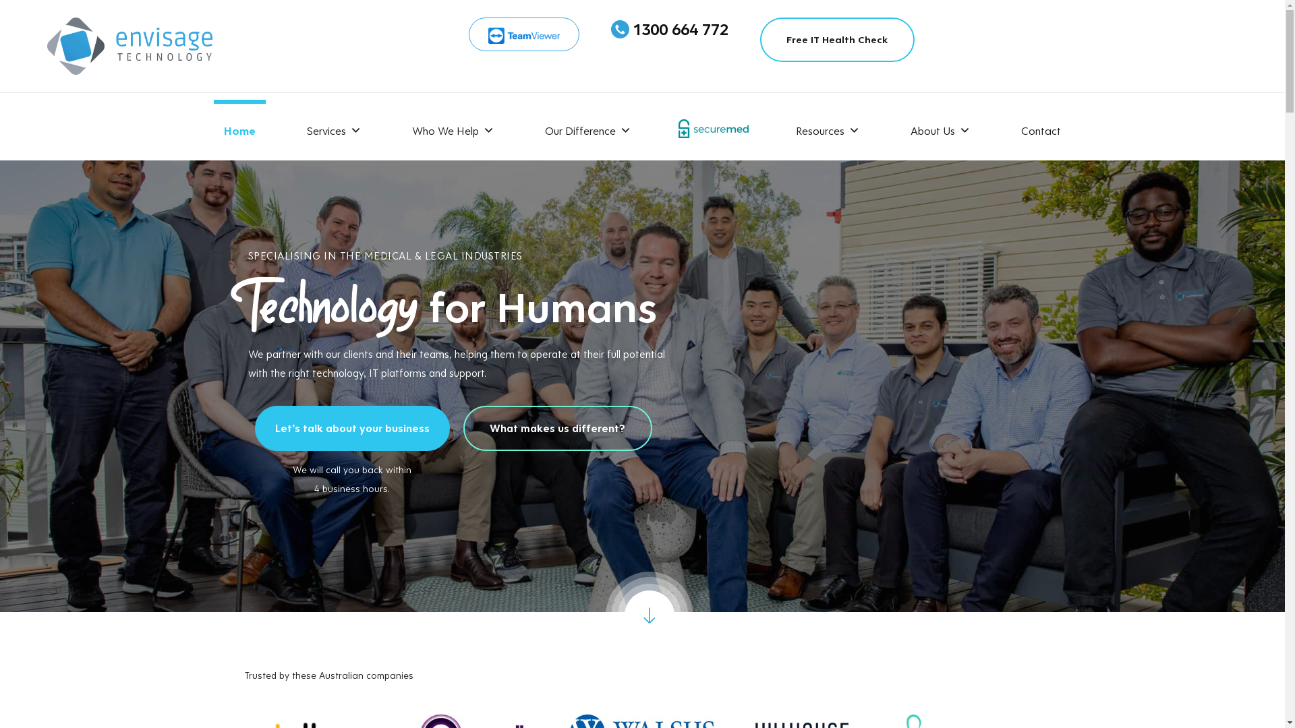  Describe the element at coordinates (681, 29) in the screenshot. I see `1300 664 772` at that location.